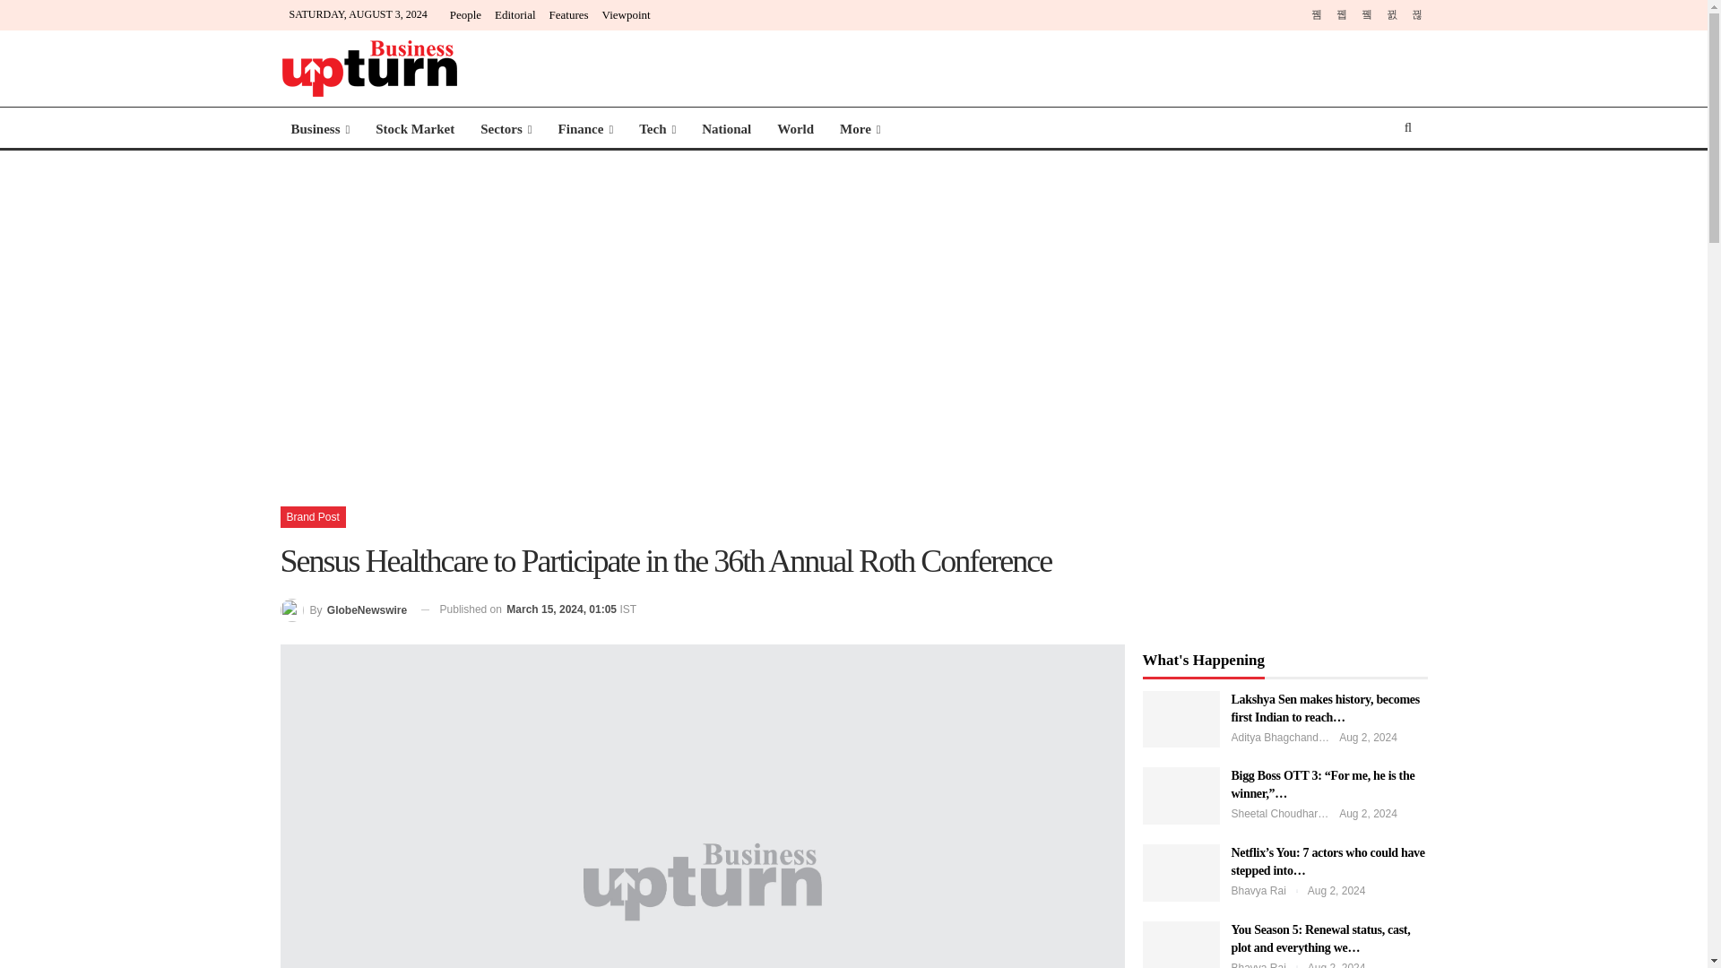 The image size is (1721, 968). I want to click on Viewpoint, so click(626, 14).